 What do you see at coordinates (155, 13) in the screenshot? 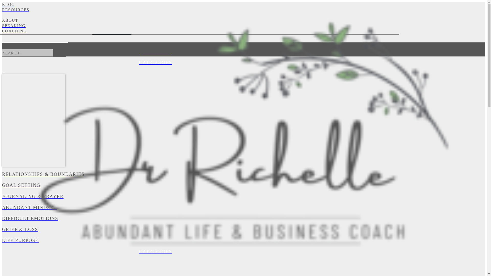
I see `RESOURCES` at bounding box center [155, 13].